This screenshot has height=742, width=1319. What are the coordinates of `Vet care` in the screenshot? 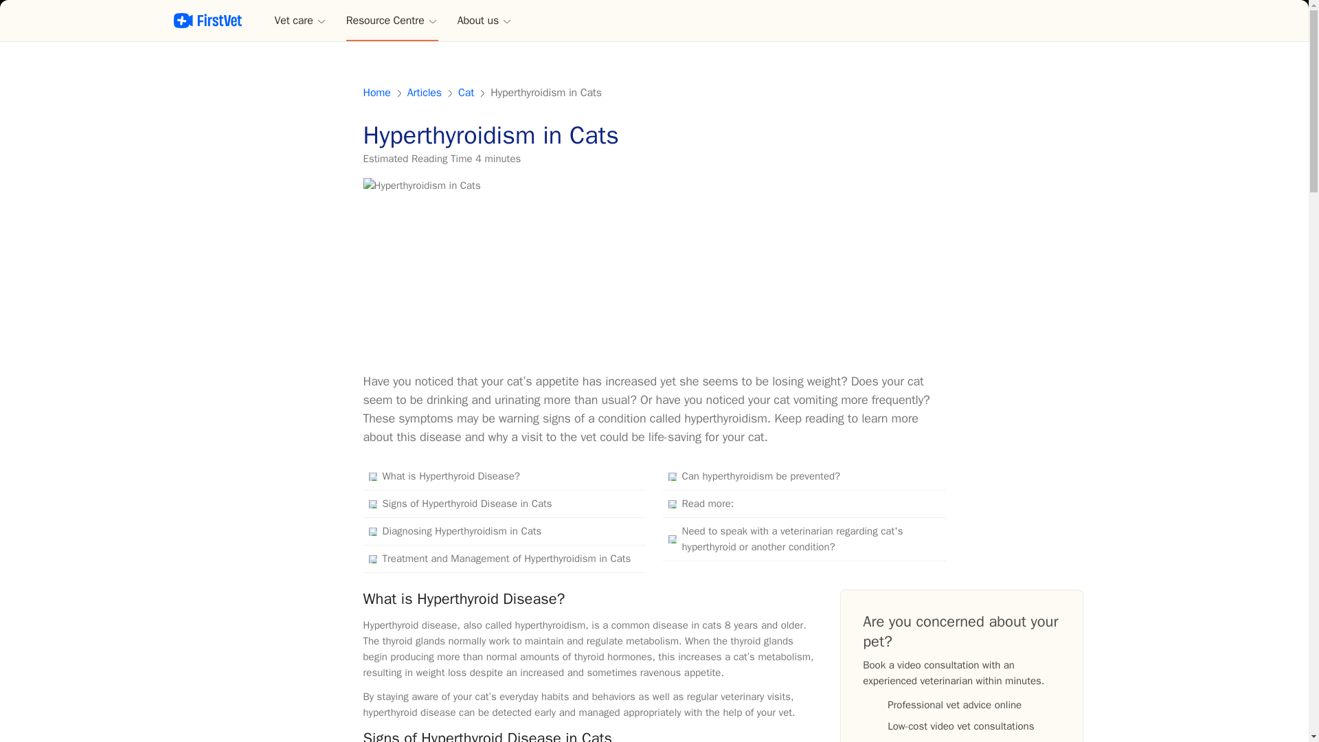 It's located at (301, 21).